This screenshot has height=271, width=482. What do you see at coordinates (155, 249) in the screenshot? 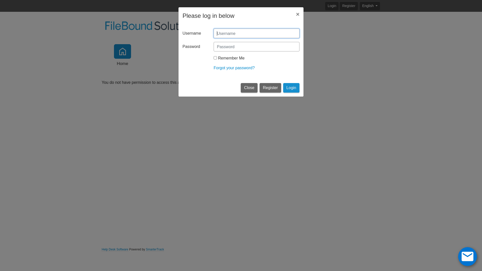
I see `SmarterTrack` at bounding box center [155, 249].